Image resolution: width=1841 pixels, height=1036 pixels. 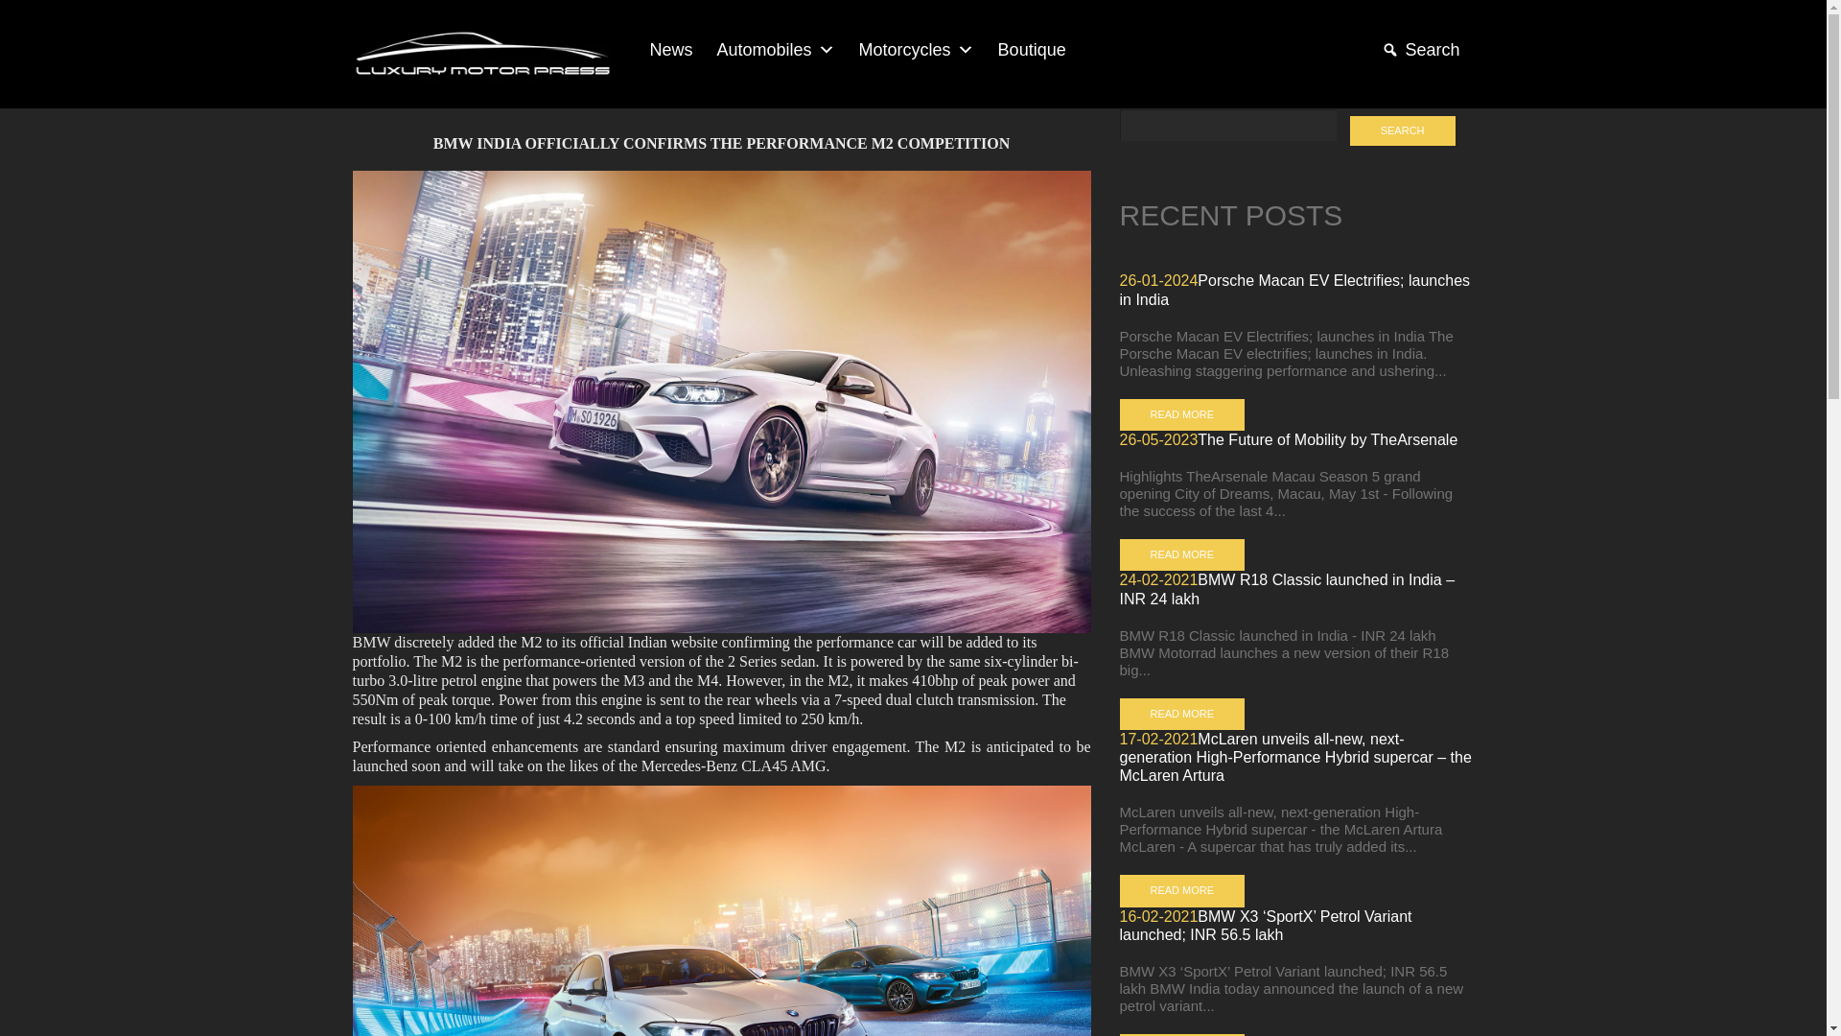 I want to click on Epic Journeys, so click(x=481, y=54).